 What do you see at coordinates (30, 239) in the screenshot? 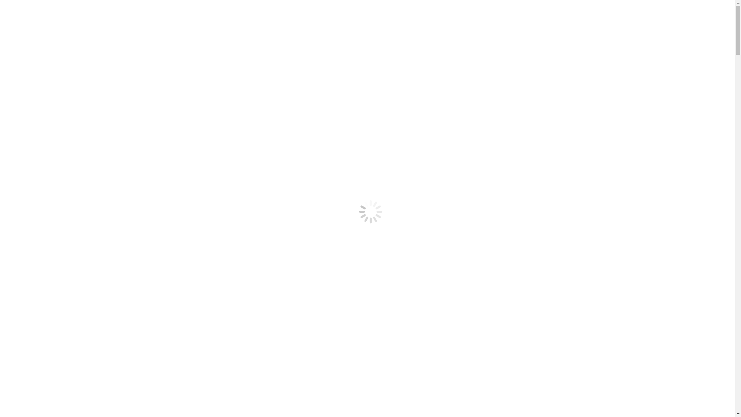
I see `About Us` at bounding box center [30, 239].